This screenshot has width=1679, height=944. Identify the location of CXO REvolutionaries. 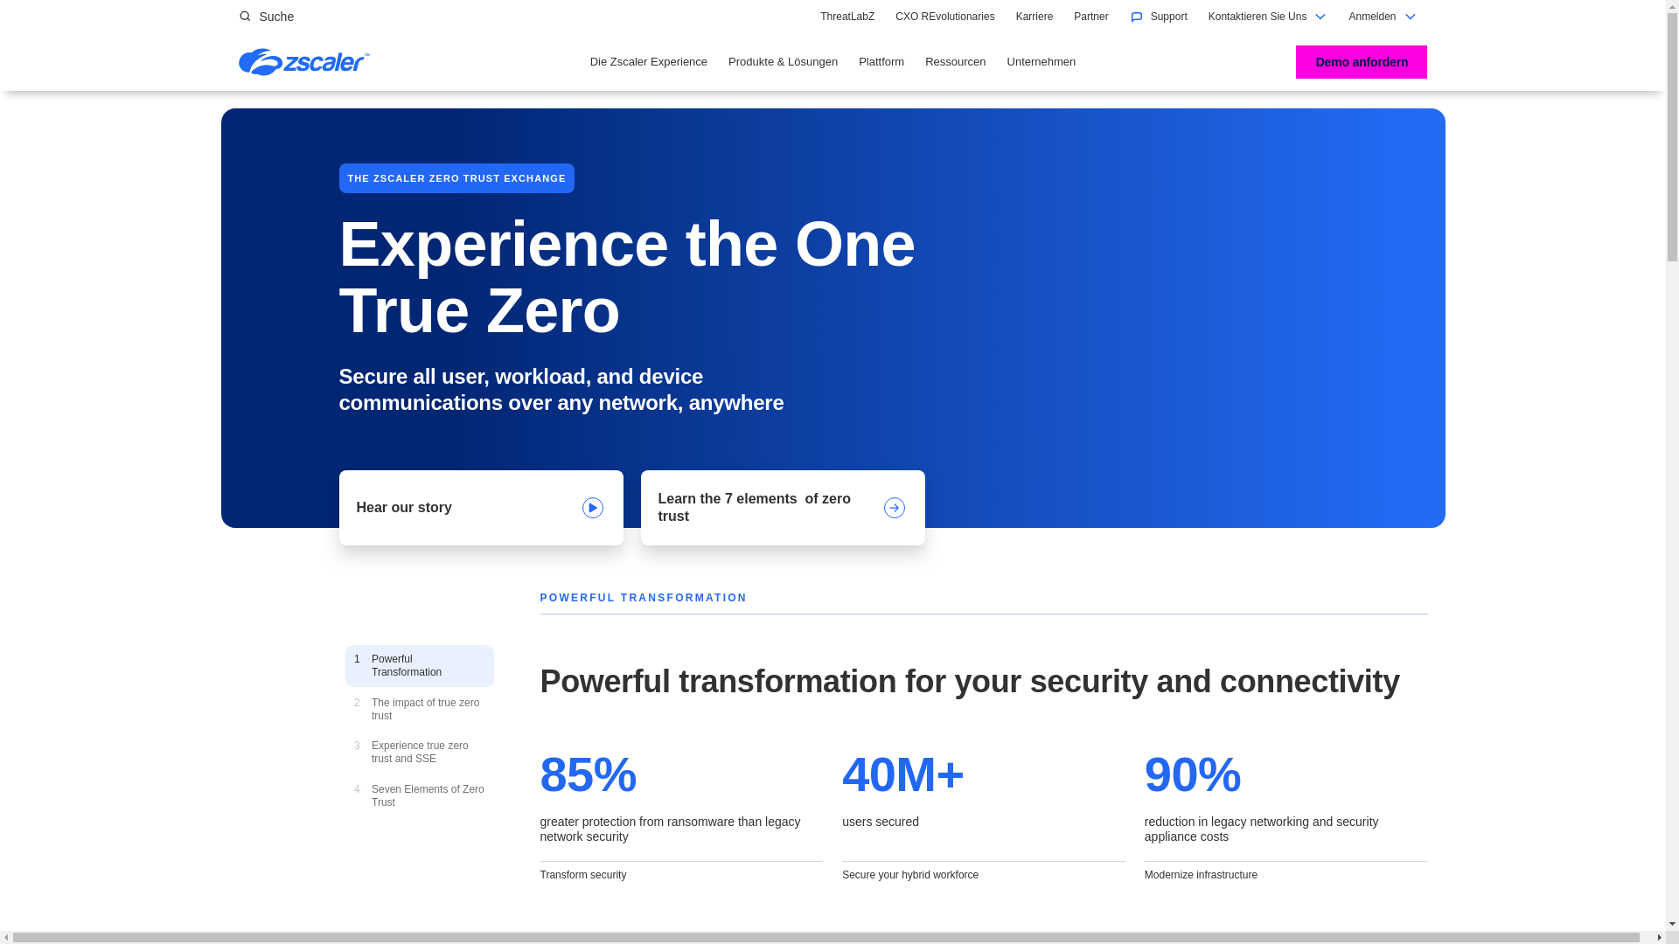
(944, 16).